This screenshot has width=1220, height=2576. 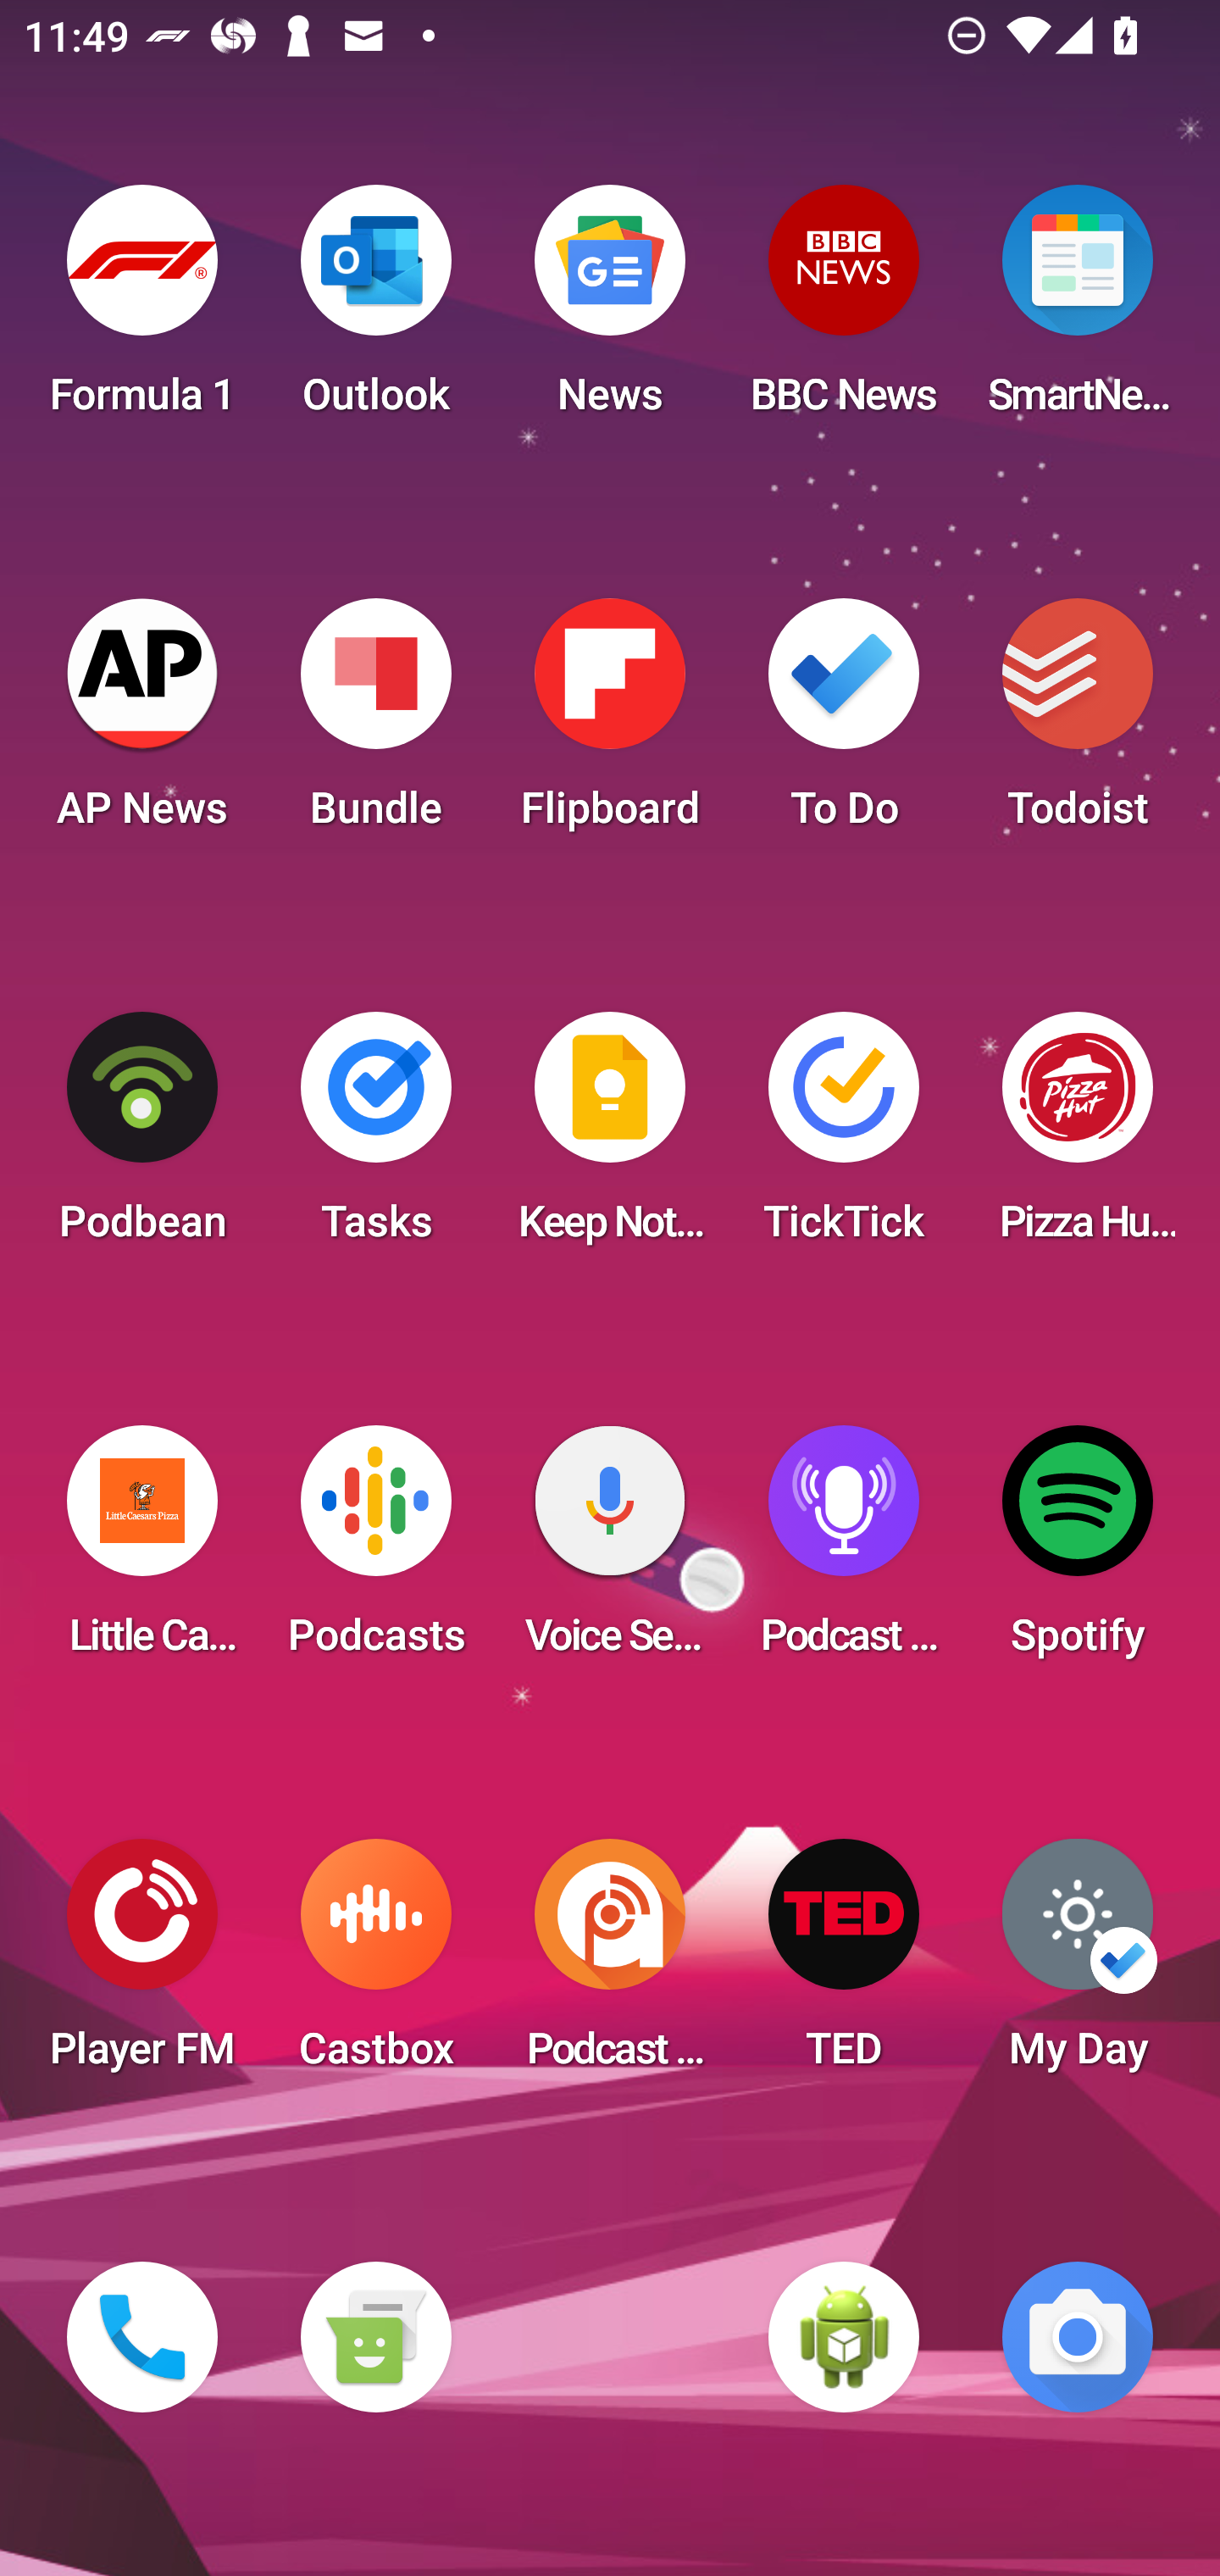 I want to click on Flipboard, so click(x=610, y=724).